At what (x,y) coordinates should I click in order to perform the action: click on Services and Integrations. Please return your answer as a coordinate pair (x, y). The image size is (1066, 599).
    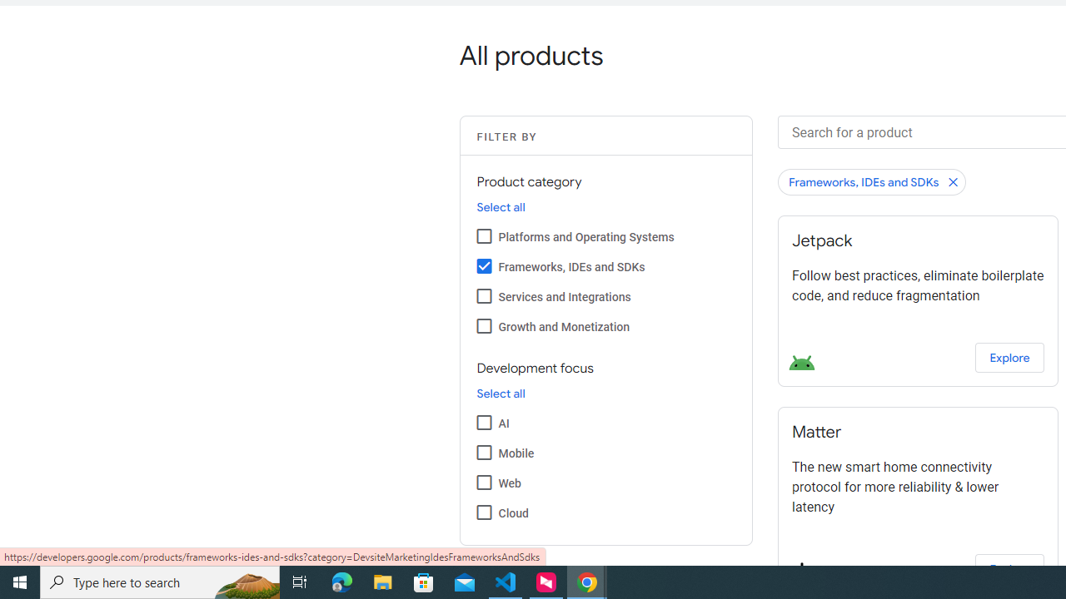
    Looking at the image, I should click on (485, 296).